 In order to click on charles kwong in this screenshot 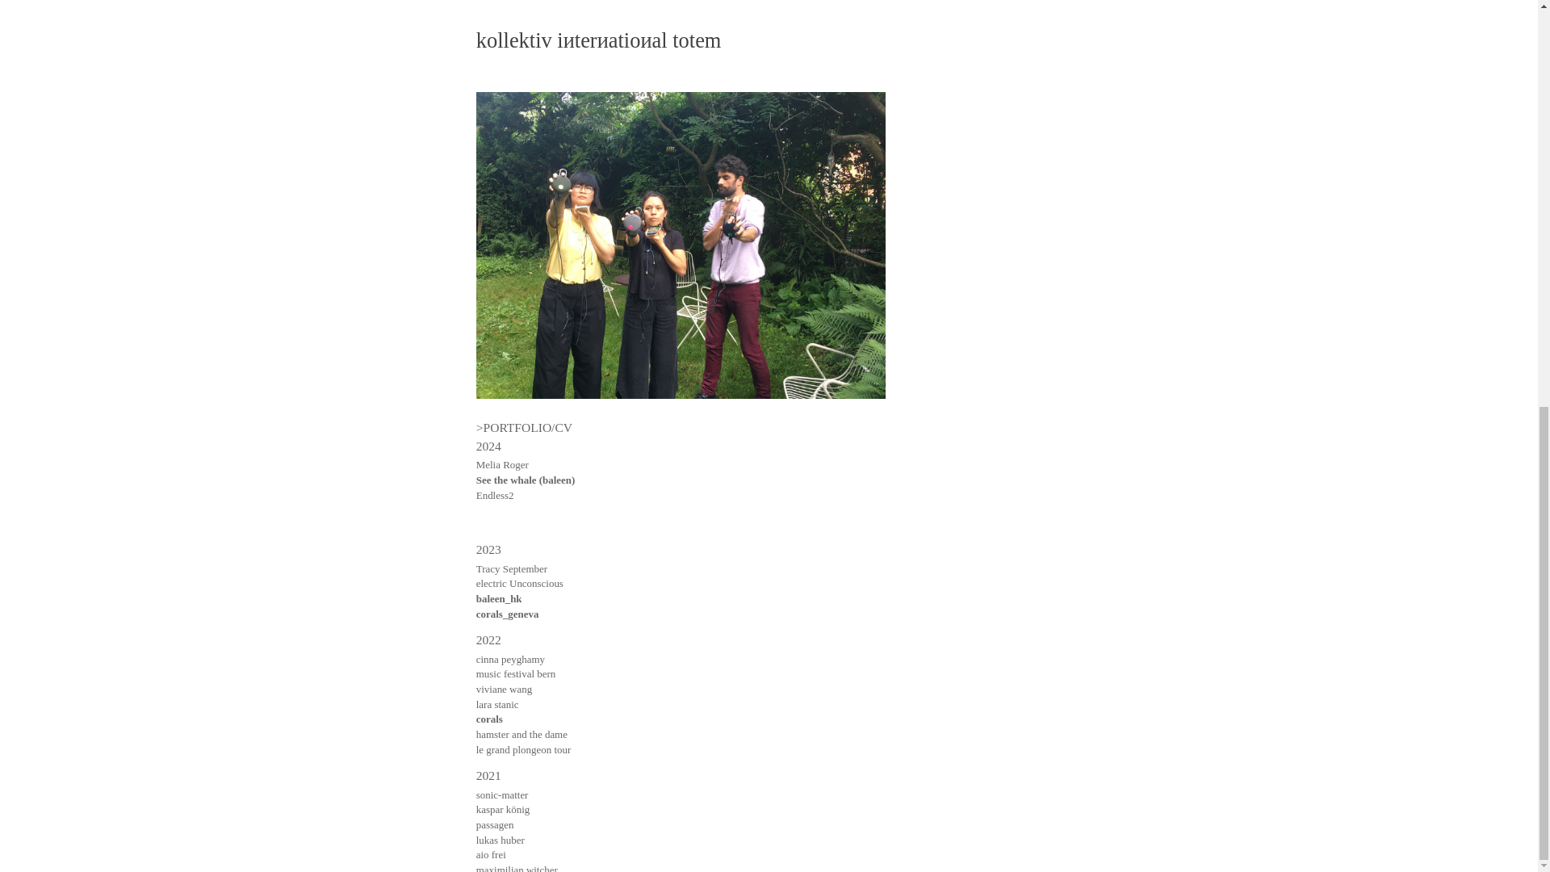, I will do `click(505, 186)`.